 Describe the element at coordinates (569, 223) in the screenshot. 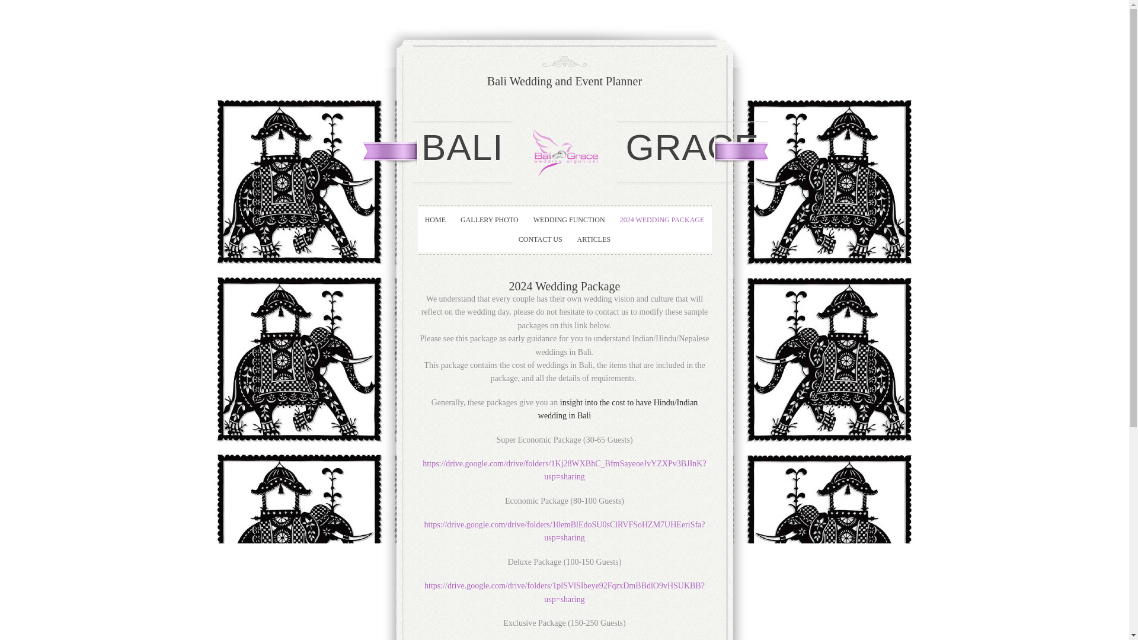

I see `WEDDING FUNCTION` at that location.